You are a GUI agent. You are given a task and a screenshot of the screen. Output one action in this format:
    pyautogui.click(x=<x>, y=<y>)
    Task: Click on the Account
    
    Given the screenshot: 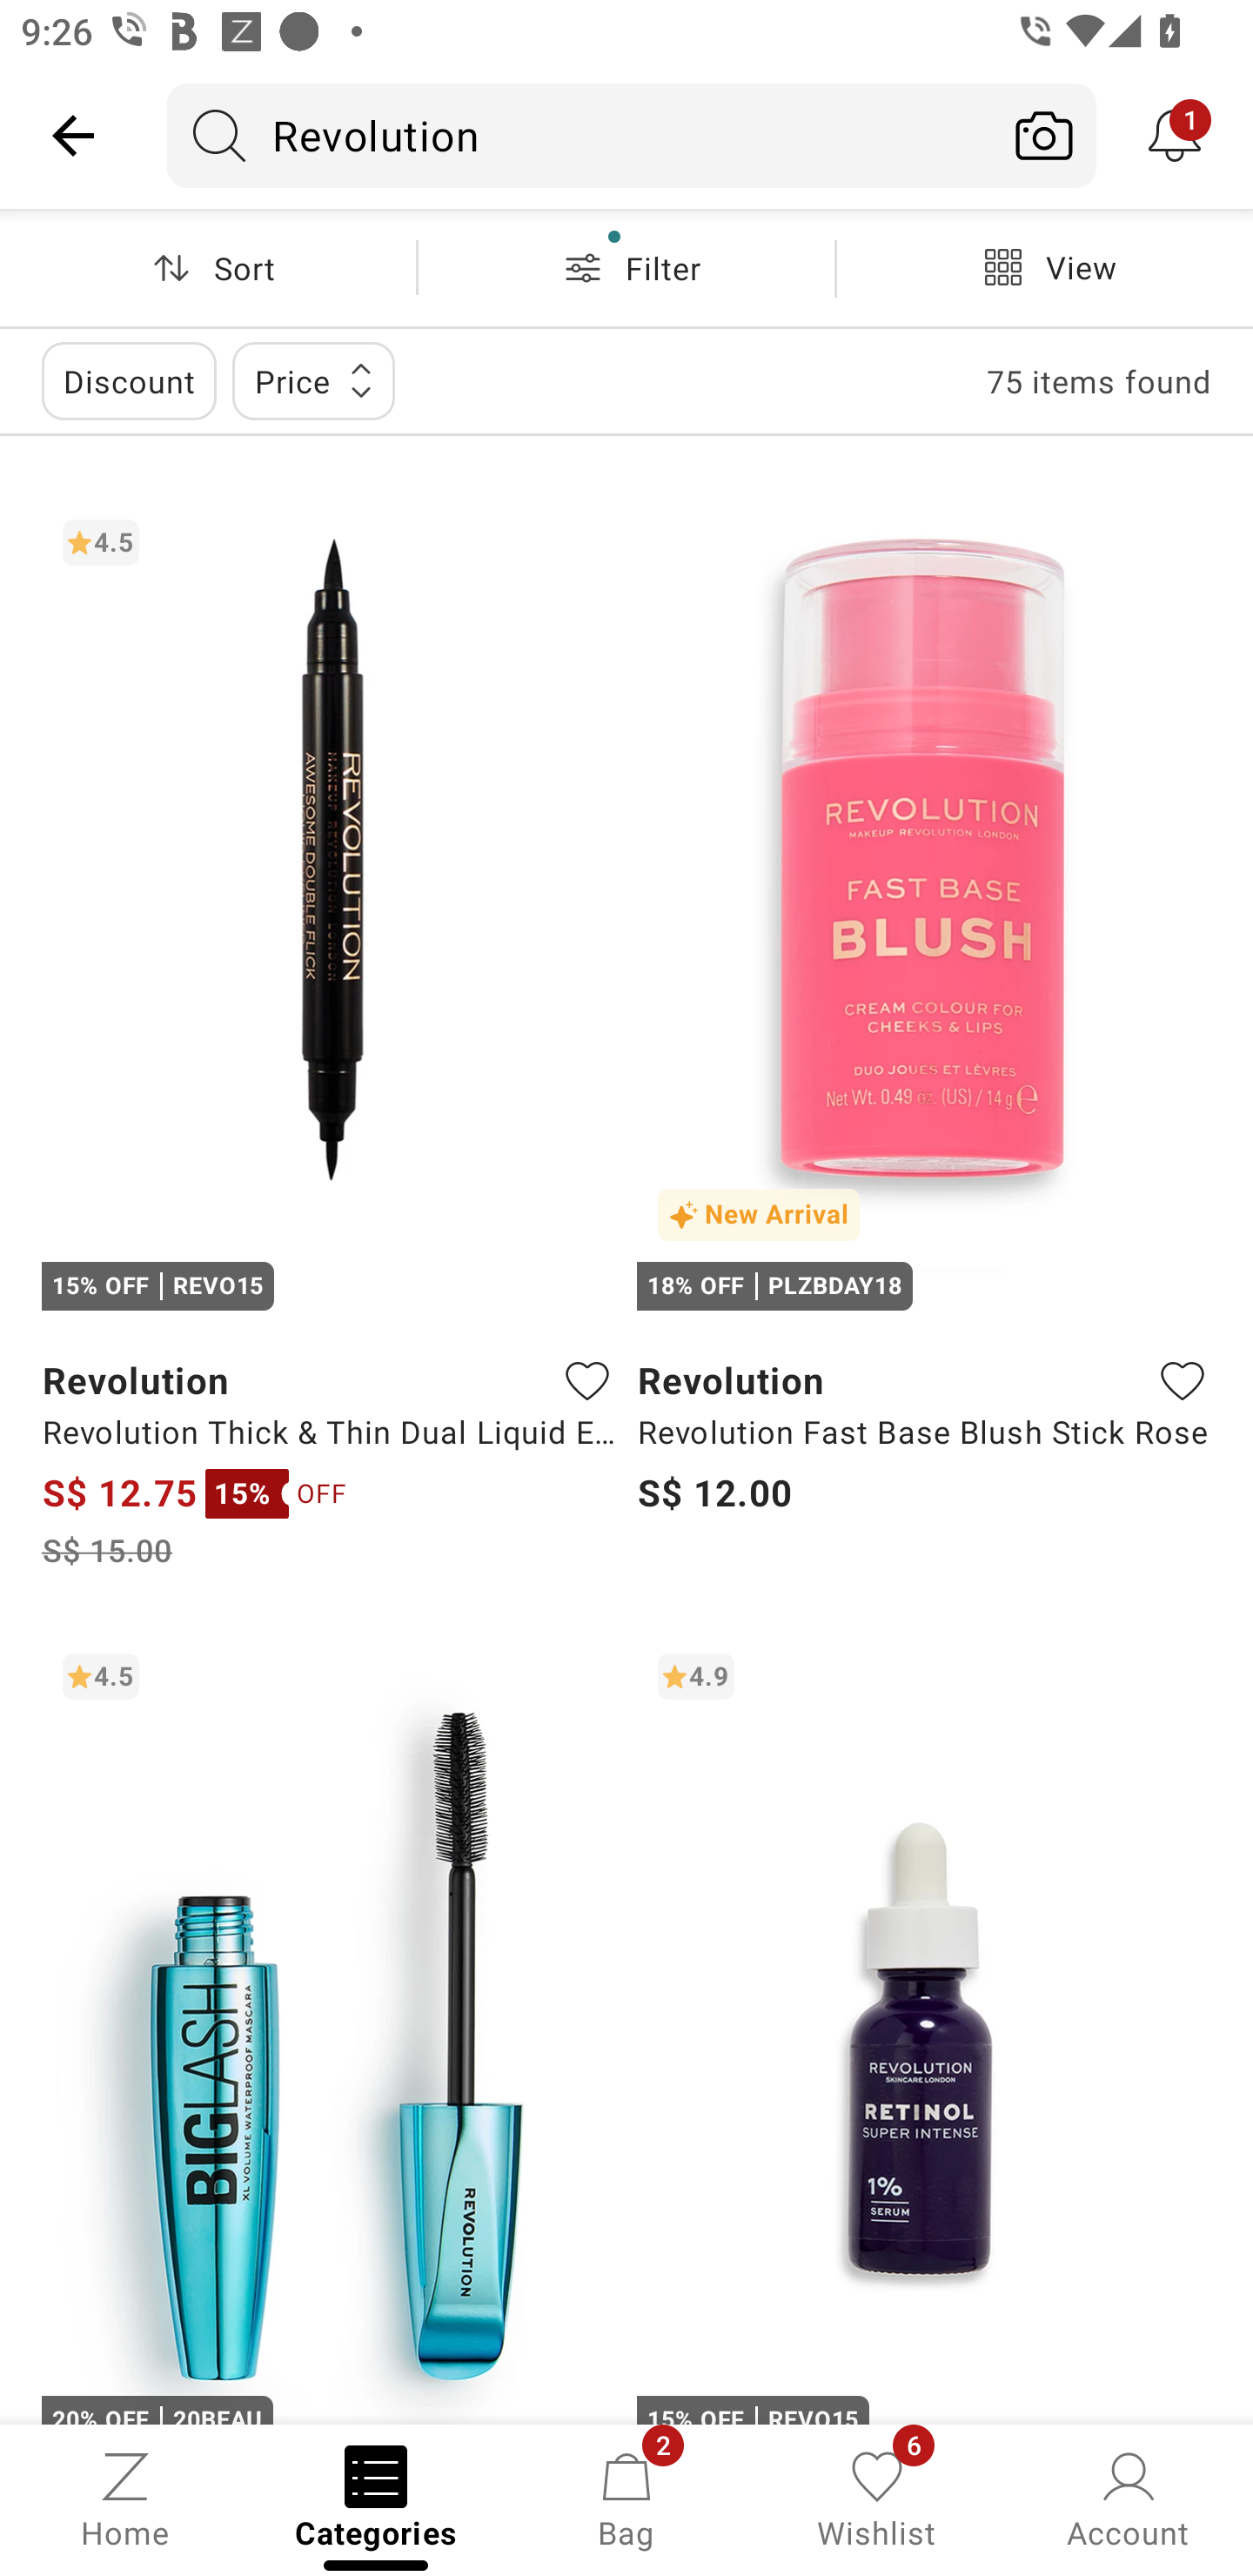 What is the action you would take?
    pyautogui.click(x=1128, y=2498)
    